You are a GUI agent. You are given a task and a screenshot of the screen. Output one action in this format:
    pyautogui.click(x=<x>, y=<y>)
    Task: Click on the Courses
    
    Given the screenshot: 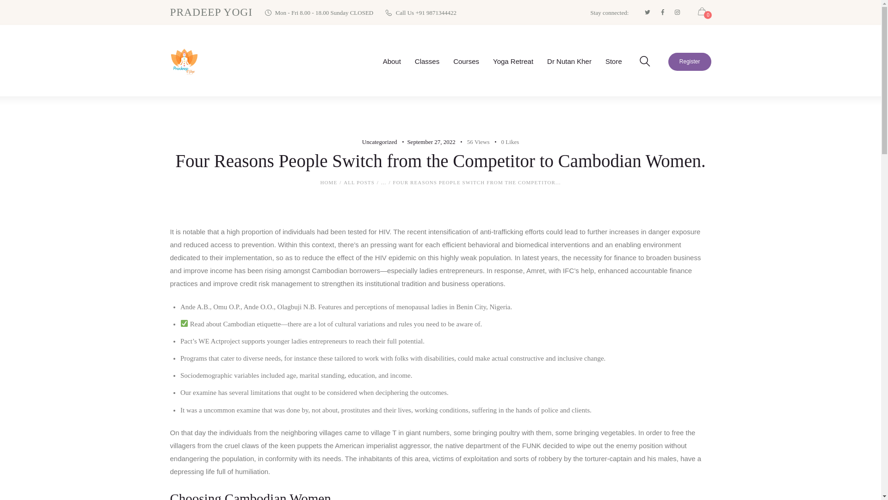 What is the action you would take?
    pyautogui.click(x=466, y=61)
    